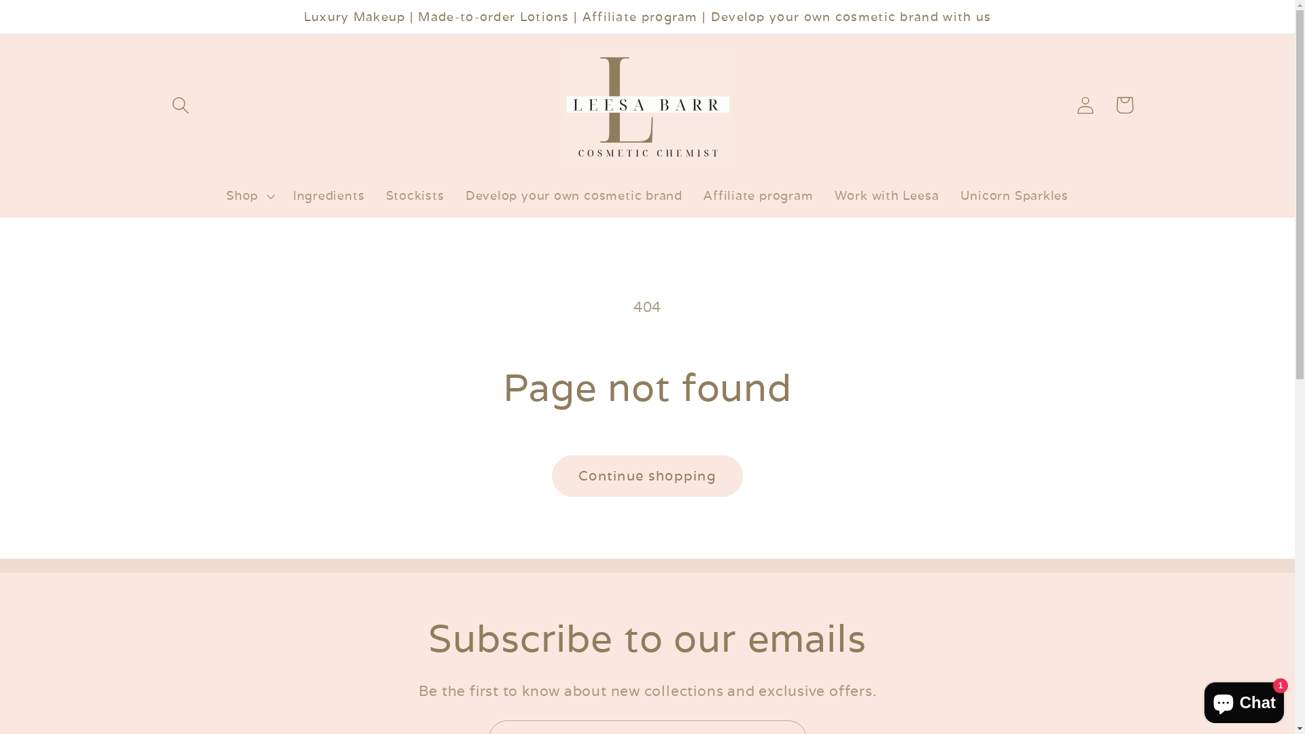 Image resolution: width=1305 pixels, height=734 pixels. I want to click on Cart, so click(1124, 105).